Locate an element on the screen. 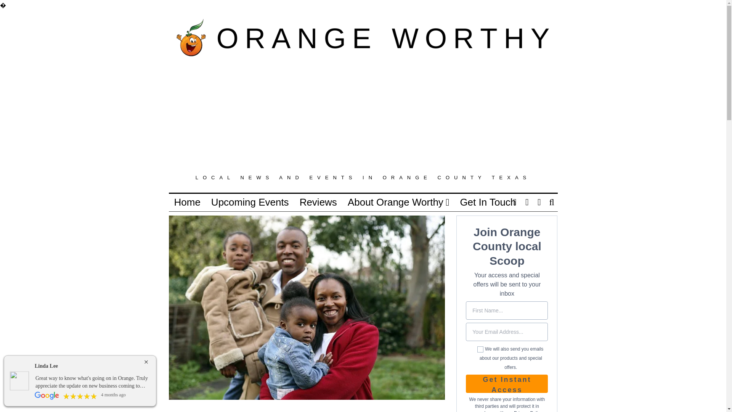 The width and height of the screenshot is (732, 412). About Orange Worthy is located at coordinates (398, 202).